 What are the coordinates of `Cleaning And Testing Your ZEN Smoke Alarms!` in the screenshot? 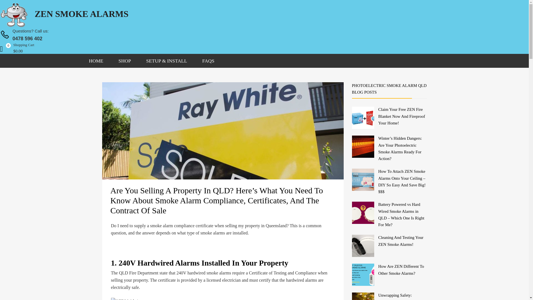 It's located at (400, 241).